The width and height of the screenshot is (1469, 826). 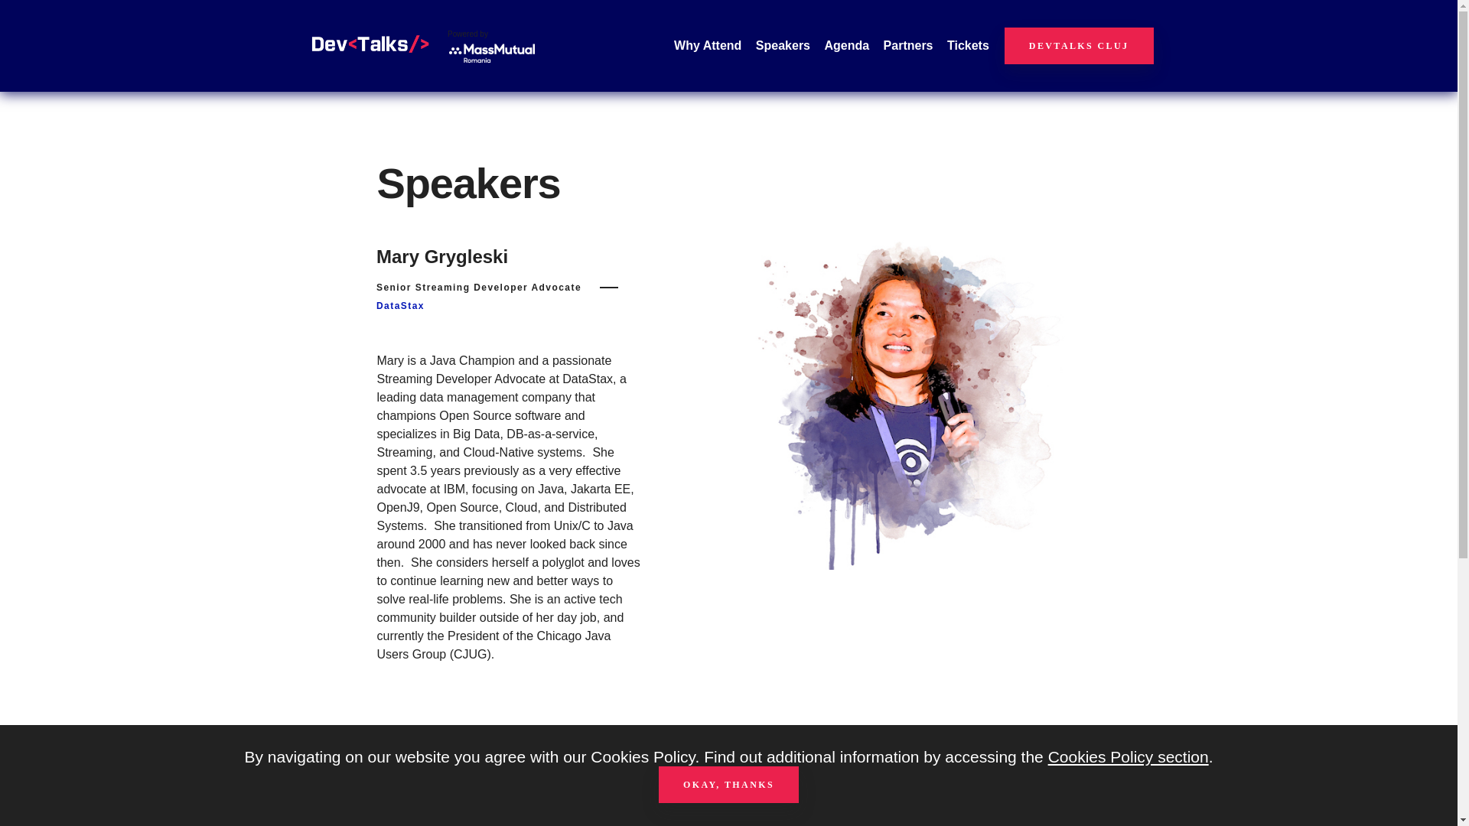 I want to click on Partners, so click(x=908, y=46).